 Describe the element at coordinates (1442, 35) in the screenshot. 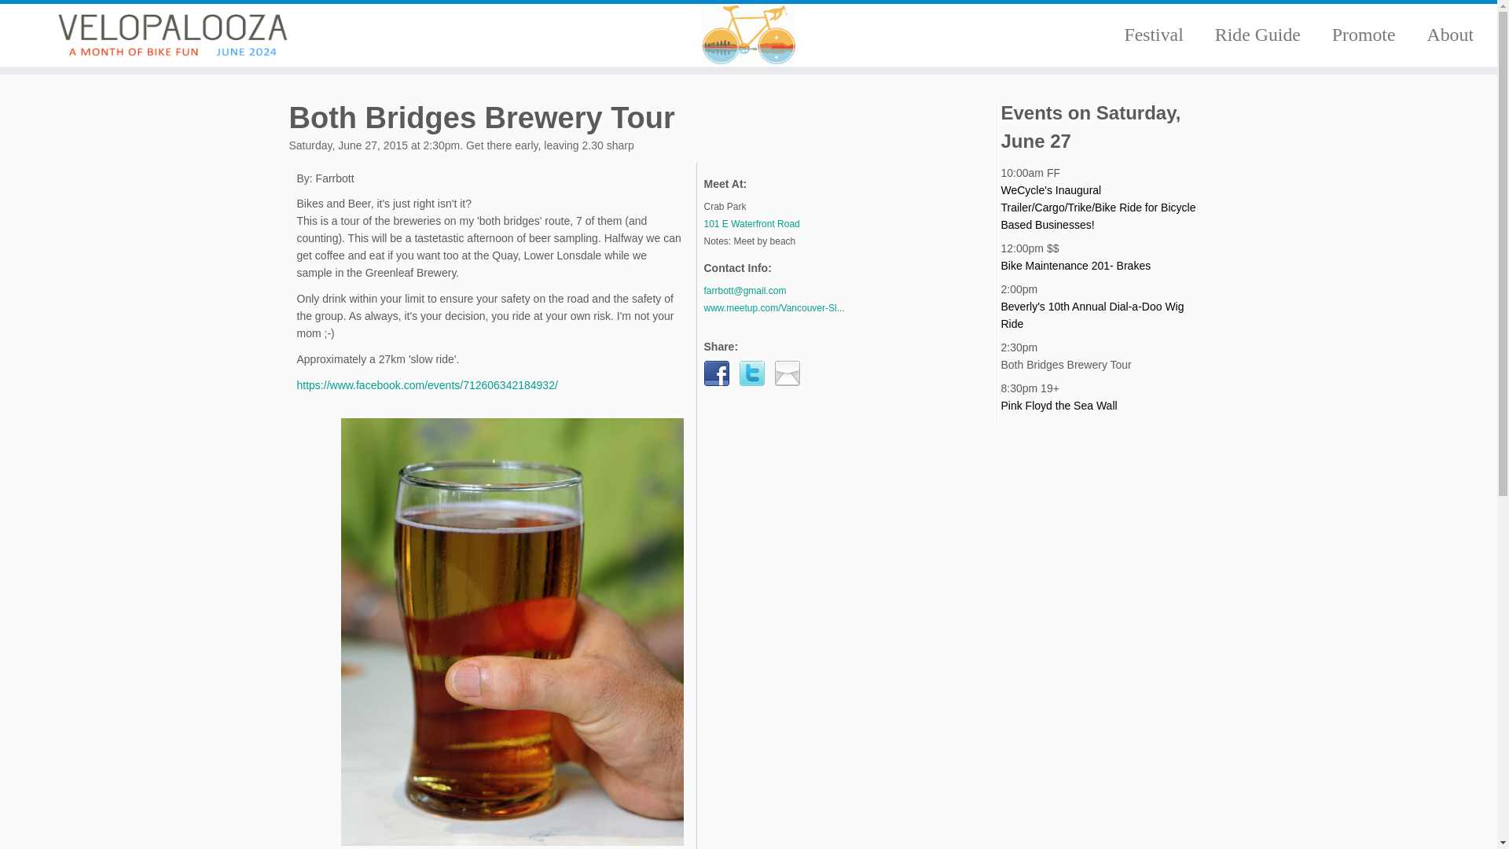

I see `About` at that location.